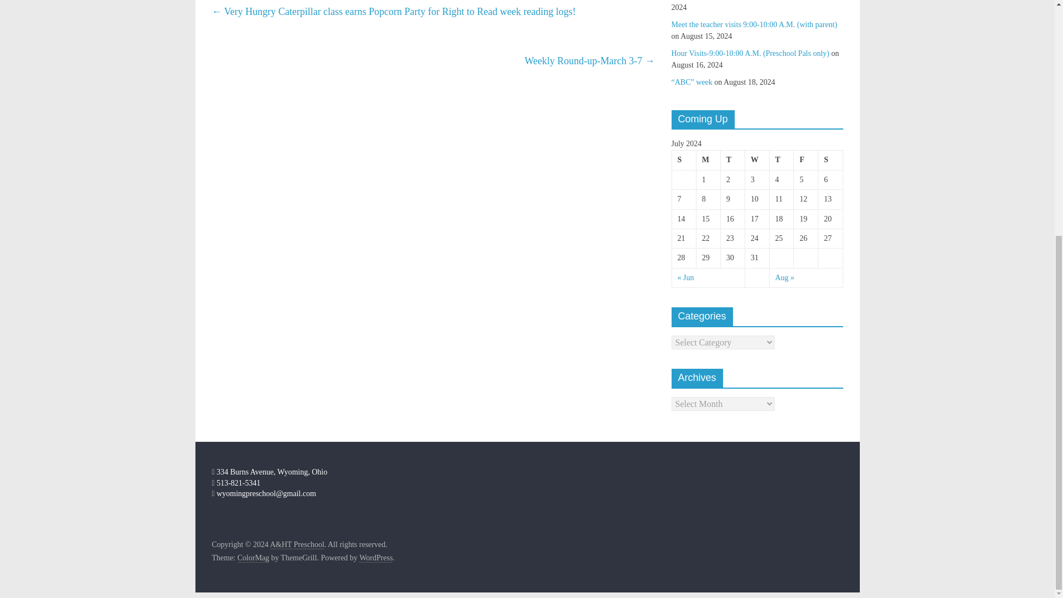  Describe the element at coordinates (236, 483) in the screenshot. I see `513-821-5341` at that location.